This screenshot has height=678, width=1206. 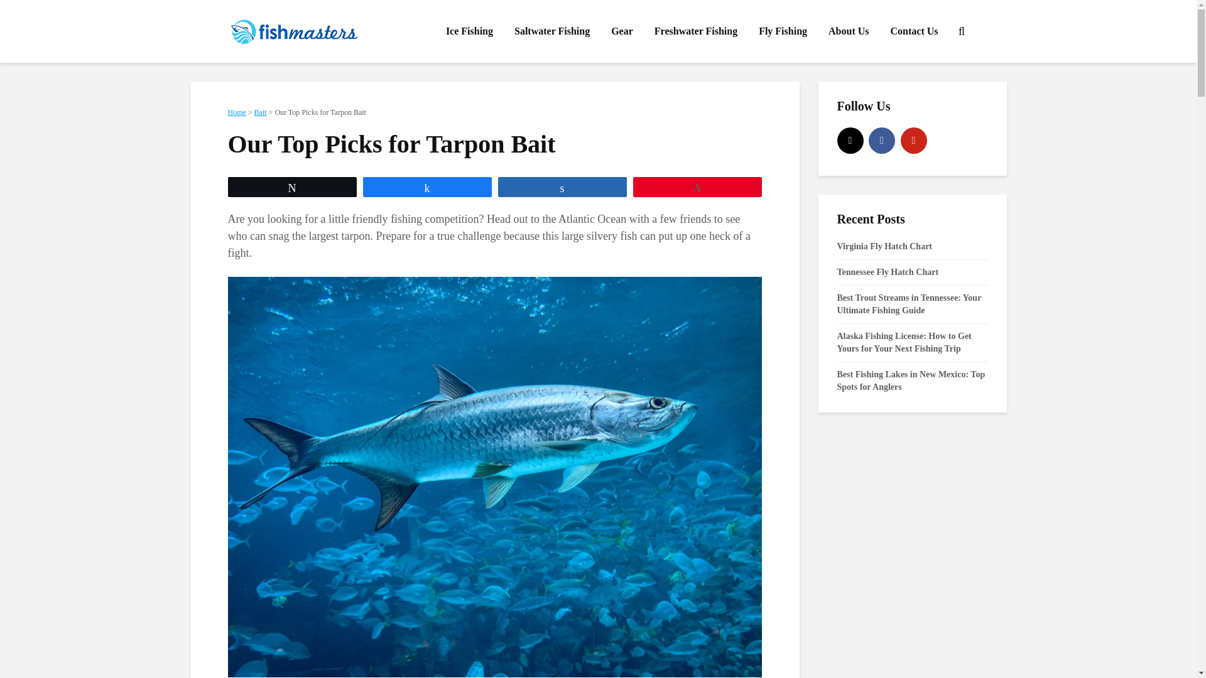 What do you see at coordinates (260, 112) in the screenshot?
I see `Bait` at bounding box center [260, 112].